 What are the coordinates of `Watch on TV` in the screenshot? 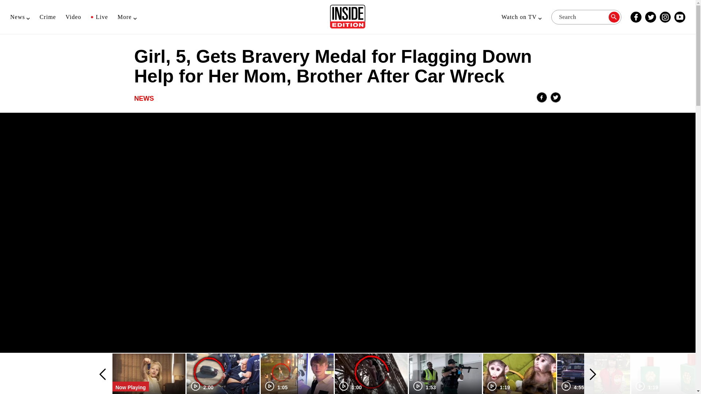 It's located at (521, 17).